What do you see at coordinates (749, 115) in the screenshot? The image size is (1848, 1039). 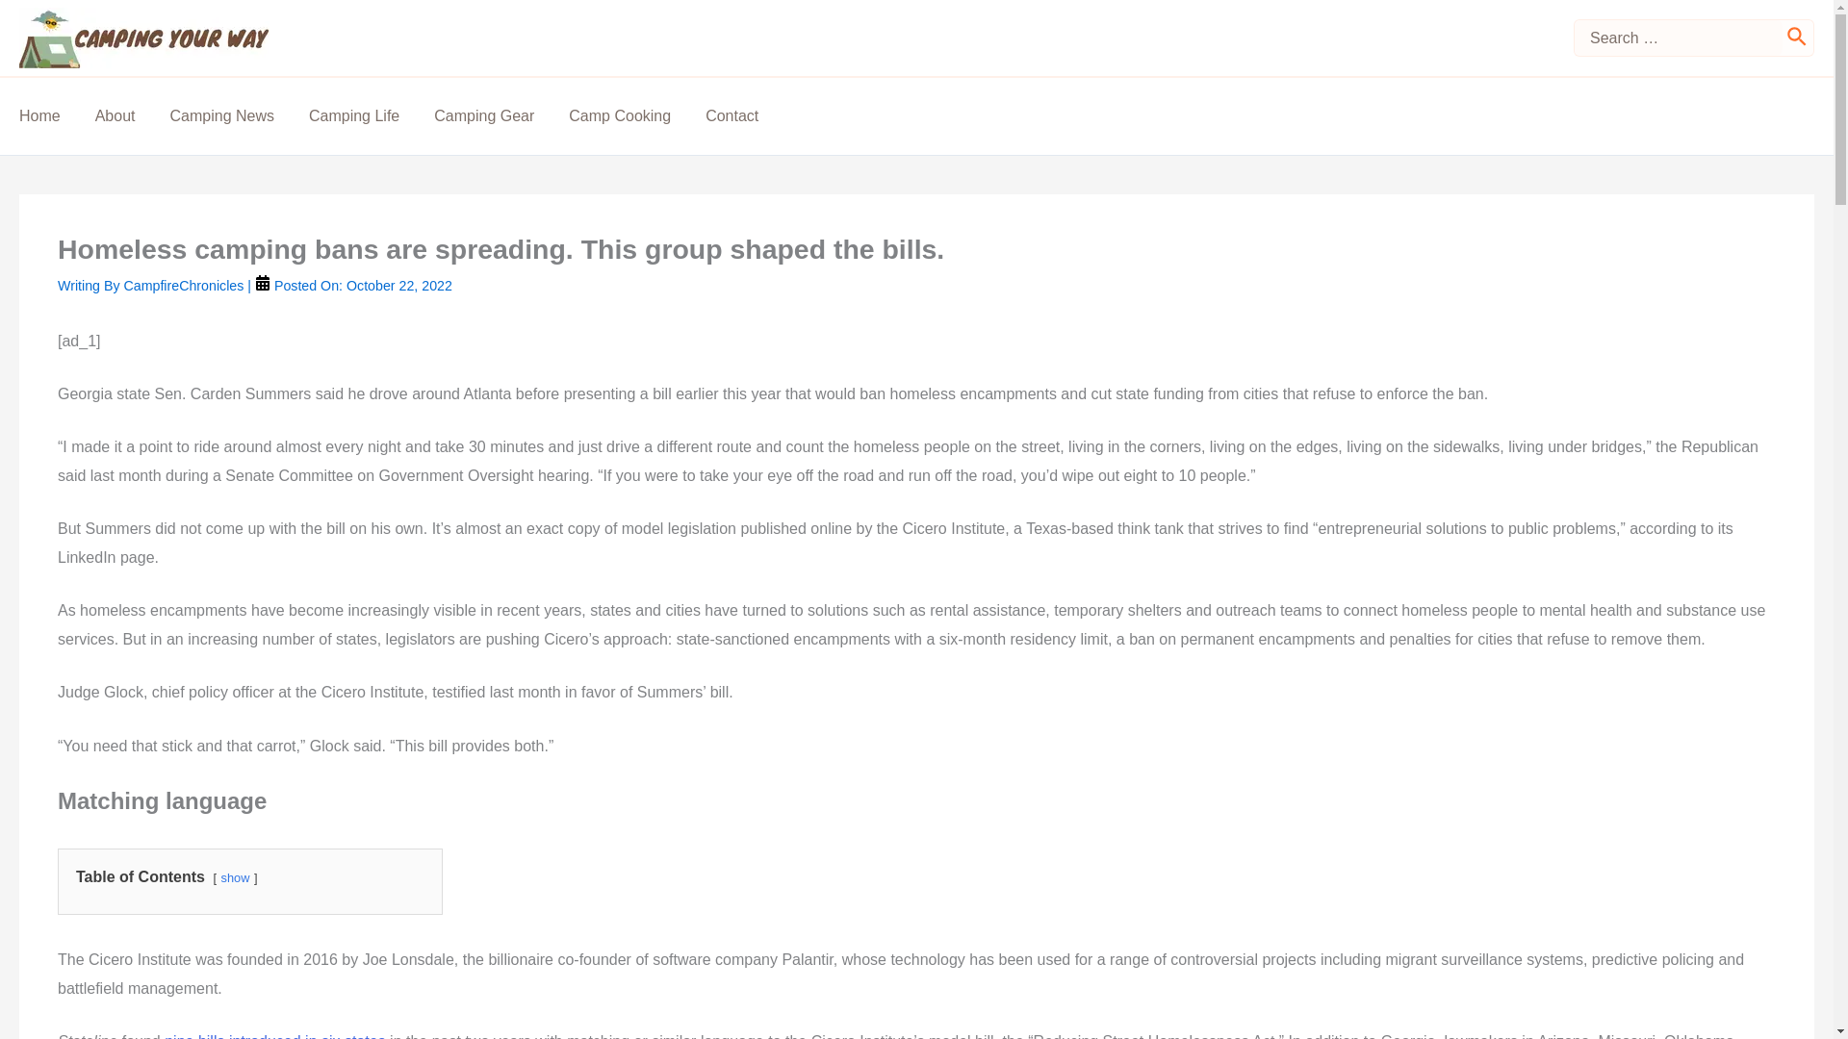 I see `Contact` at bounding box center [749, 115].